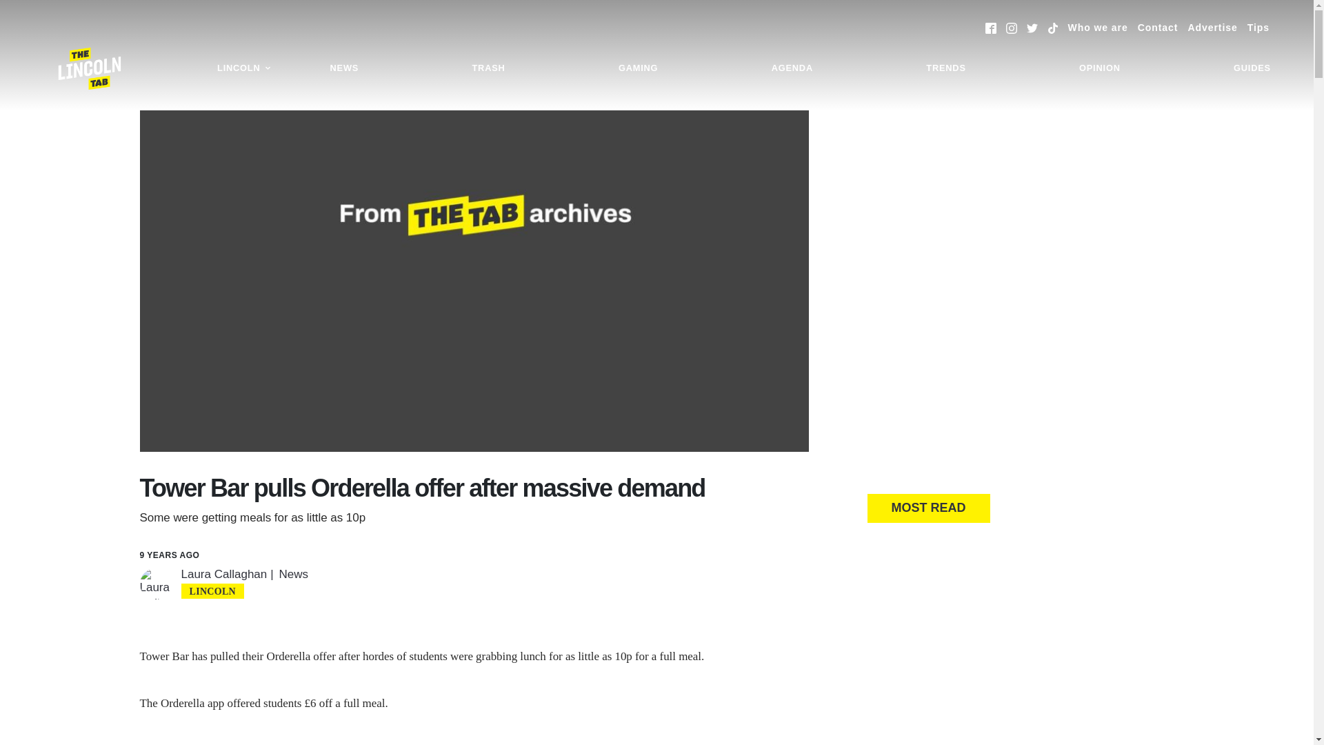 This screenshot has height=745, width=1324. What do you see at coordinates (1258, 28) in the screenshot?
I see `Tips` at bounding box center [1258, 28].